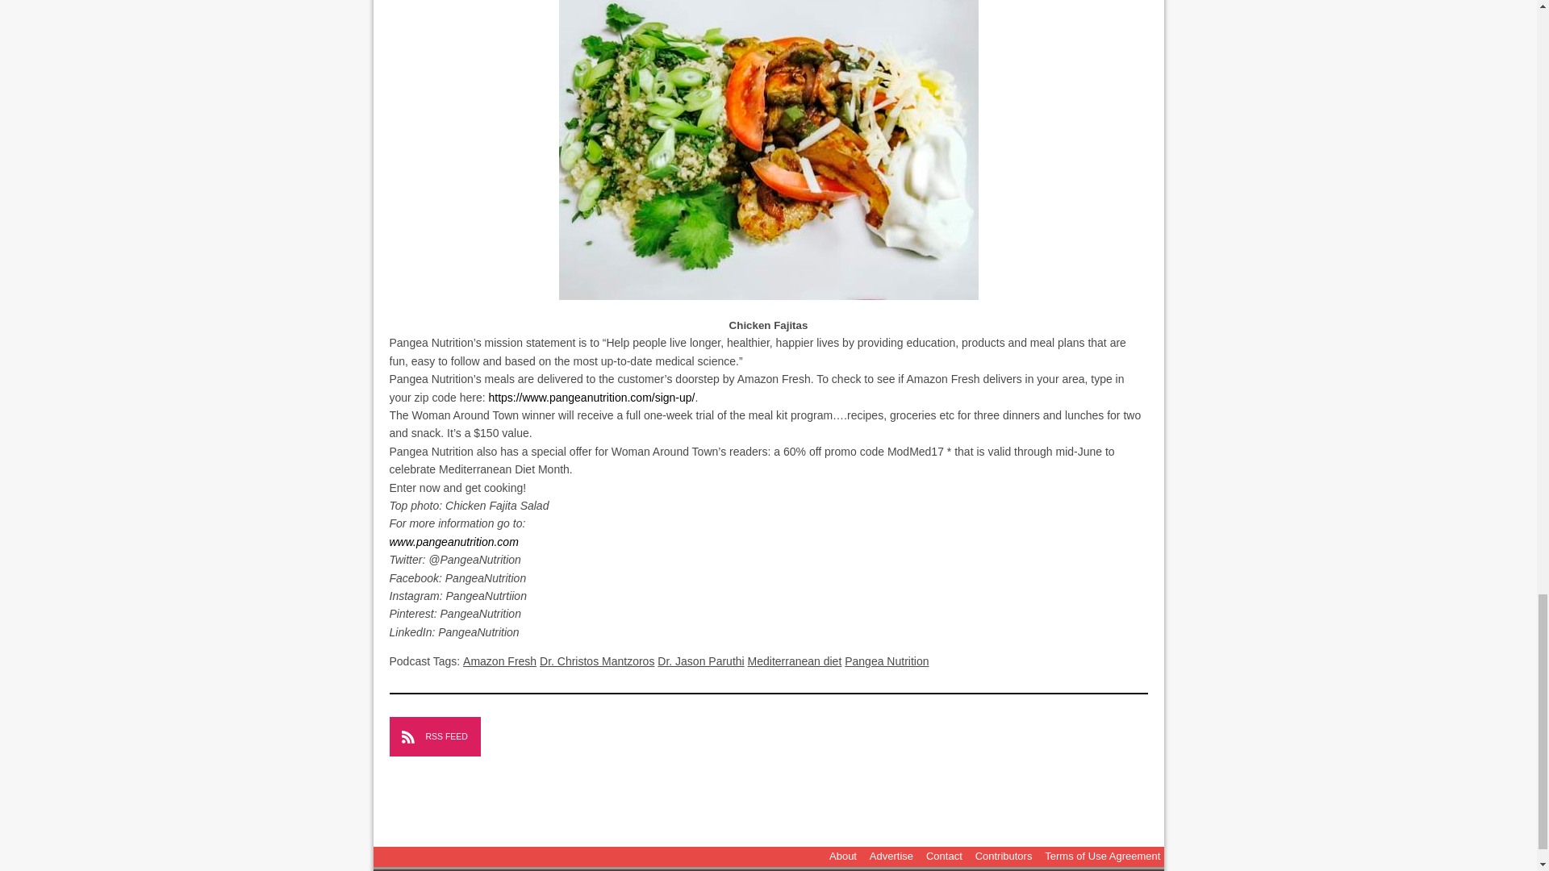 Image resolution: width=1549 pixels, height=871 pixels. I want to click on Amazon Fresh, so click(499, 661).